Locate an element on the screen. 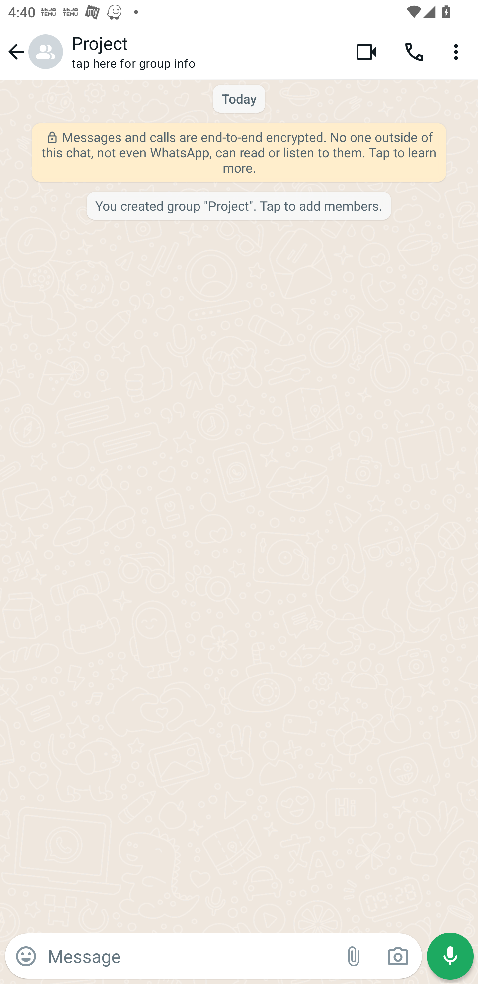  Project tap here for group info is located at coordinates (205, 52).